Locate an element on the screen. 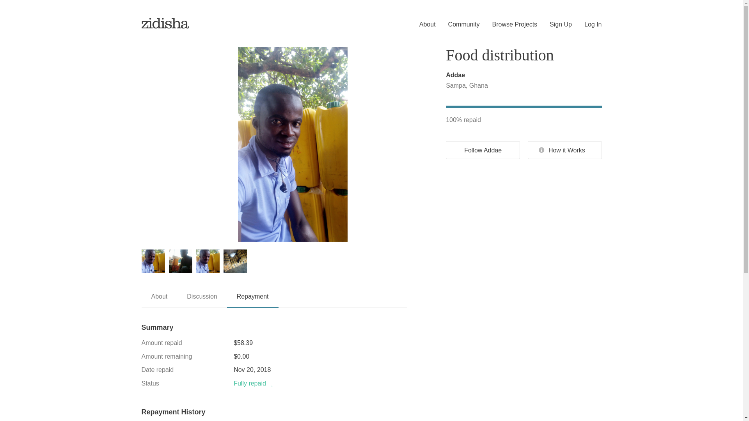 The height and width of the screenshot is (421, 749). Browse Projects is located at coordinates (509, 25).